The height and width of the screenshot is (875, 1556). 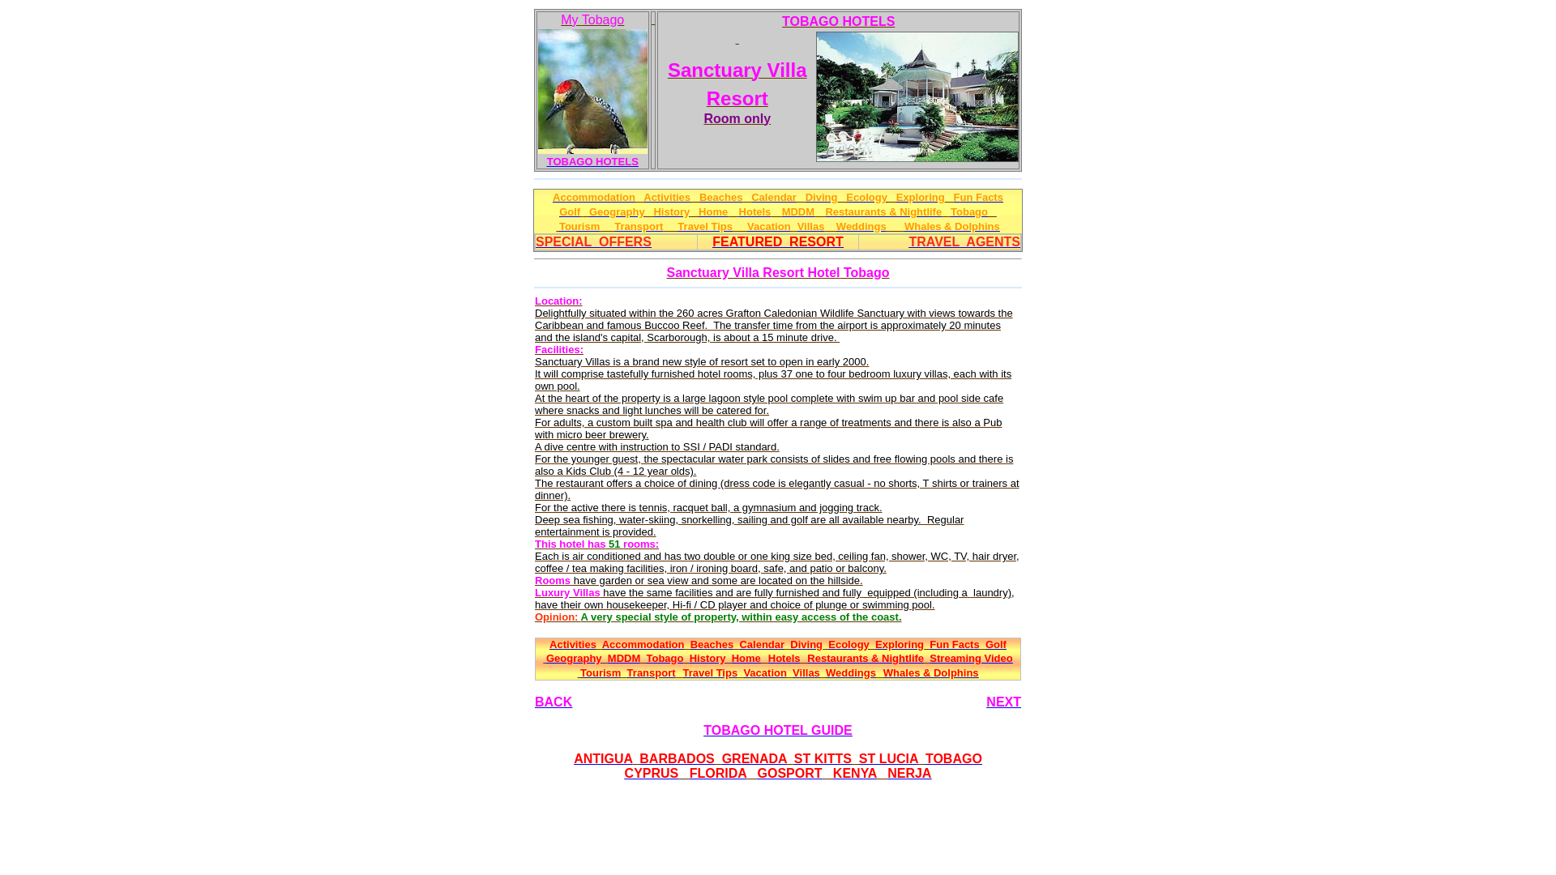 I want to click on My Tobago Hotel Accommodation Guide, so click(x=592, y=162).